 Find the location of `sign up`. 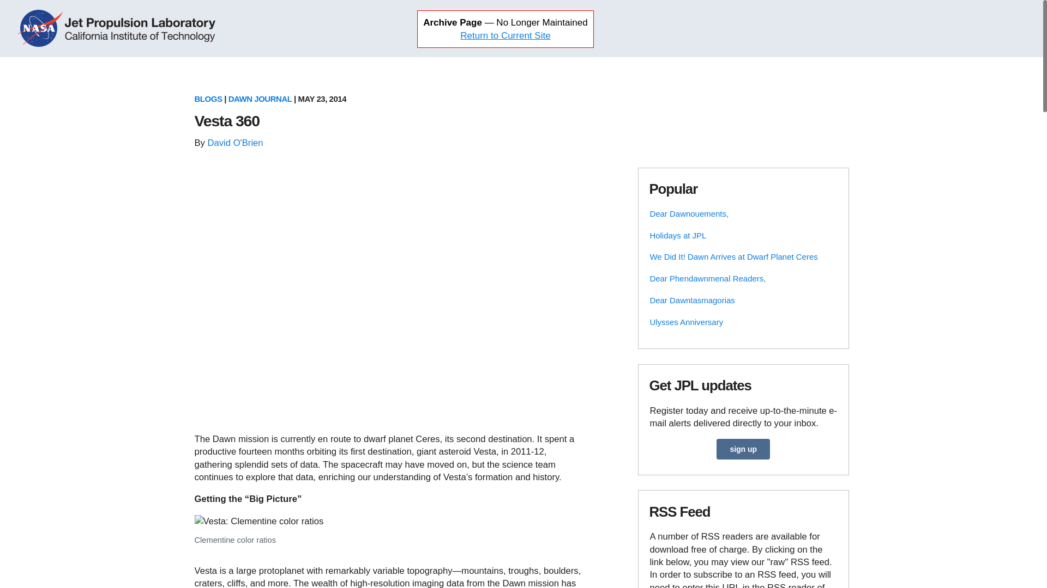

sign up is located at coordinates (743, 449).